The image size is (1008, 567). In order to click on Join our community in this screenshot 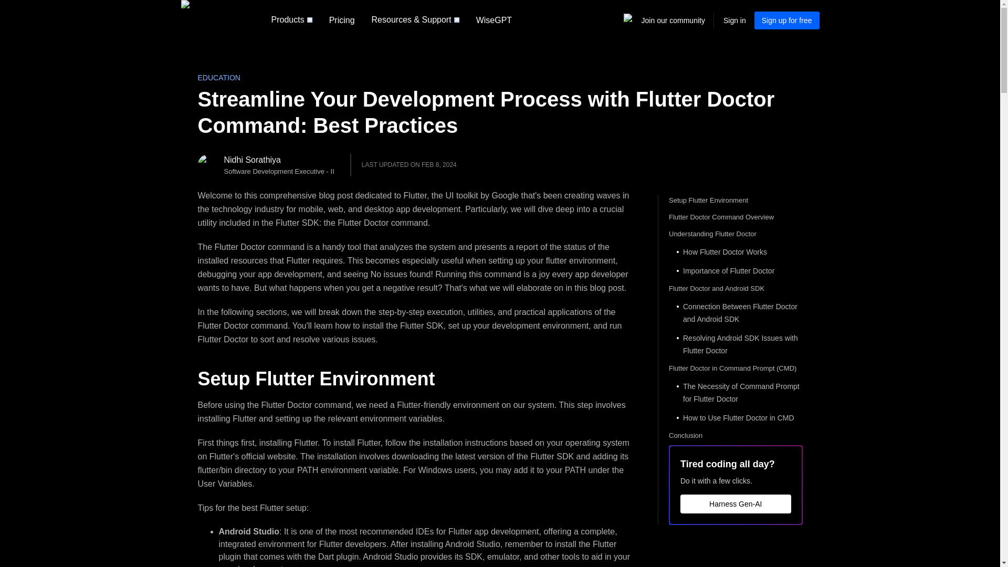, I will do `click(673, 20)`.